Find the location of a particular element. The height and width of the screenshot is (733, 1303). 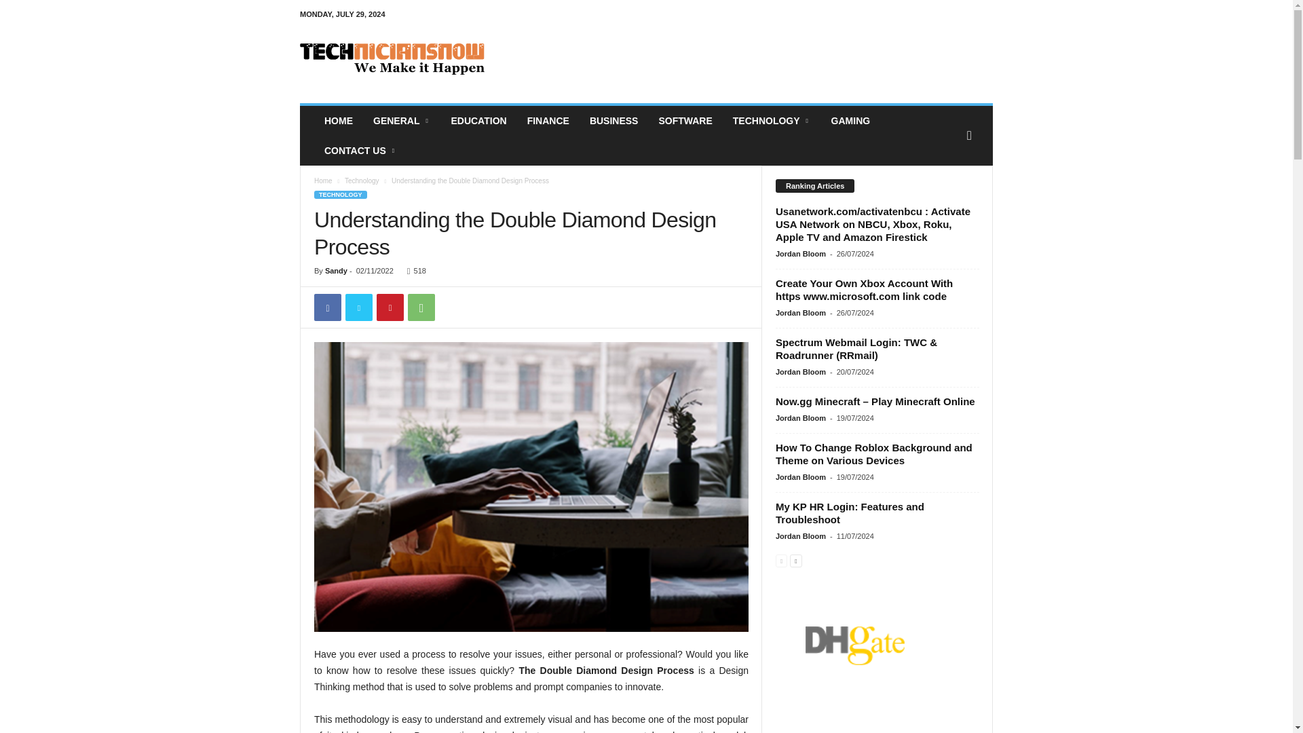

EDUCATION is located at coordinates (478, 120).